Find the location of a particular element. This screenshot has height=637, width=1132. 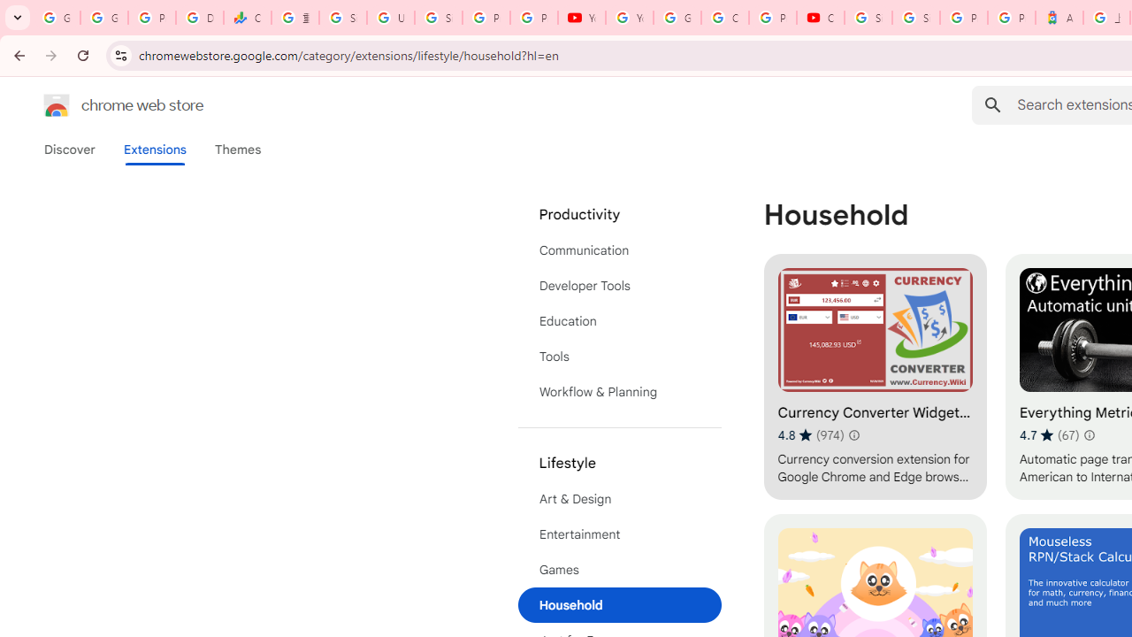

Sign in - Google Accounts is located at coordinates (343, 18).